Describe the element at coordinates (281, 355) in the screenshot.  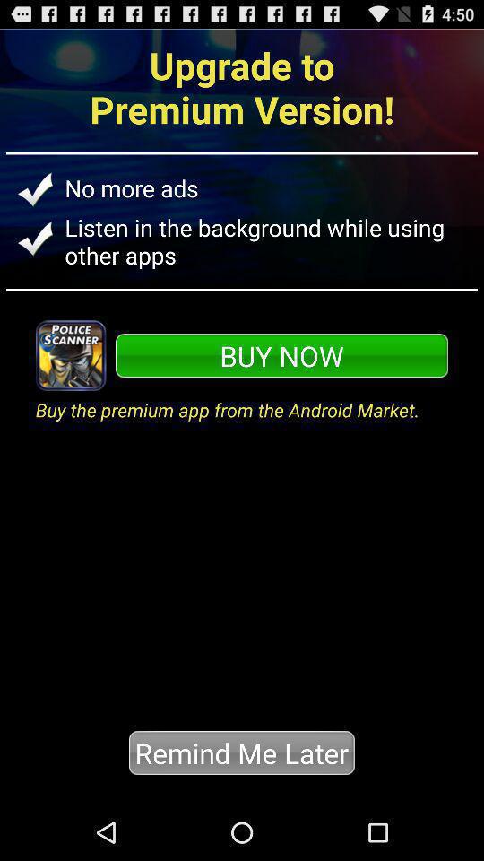
I see `tap app above buy the premium` at that location.